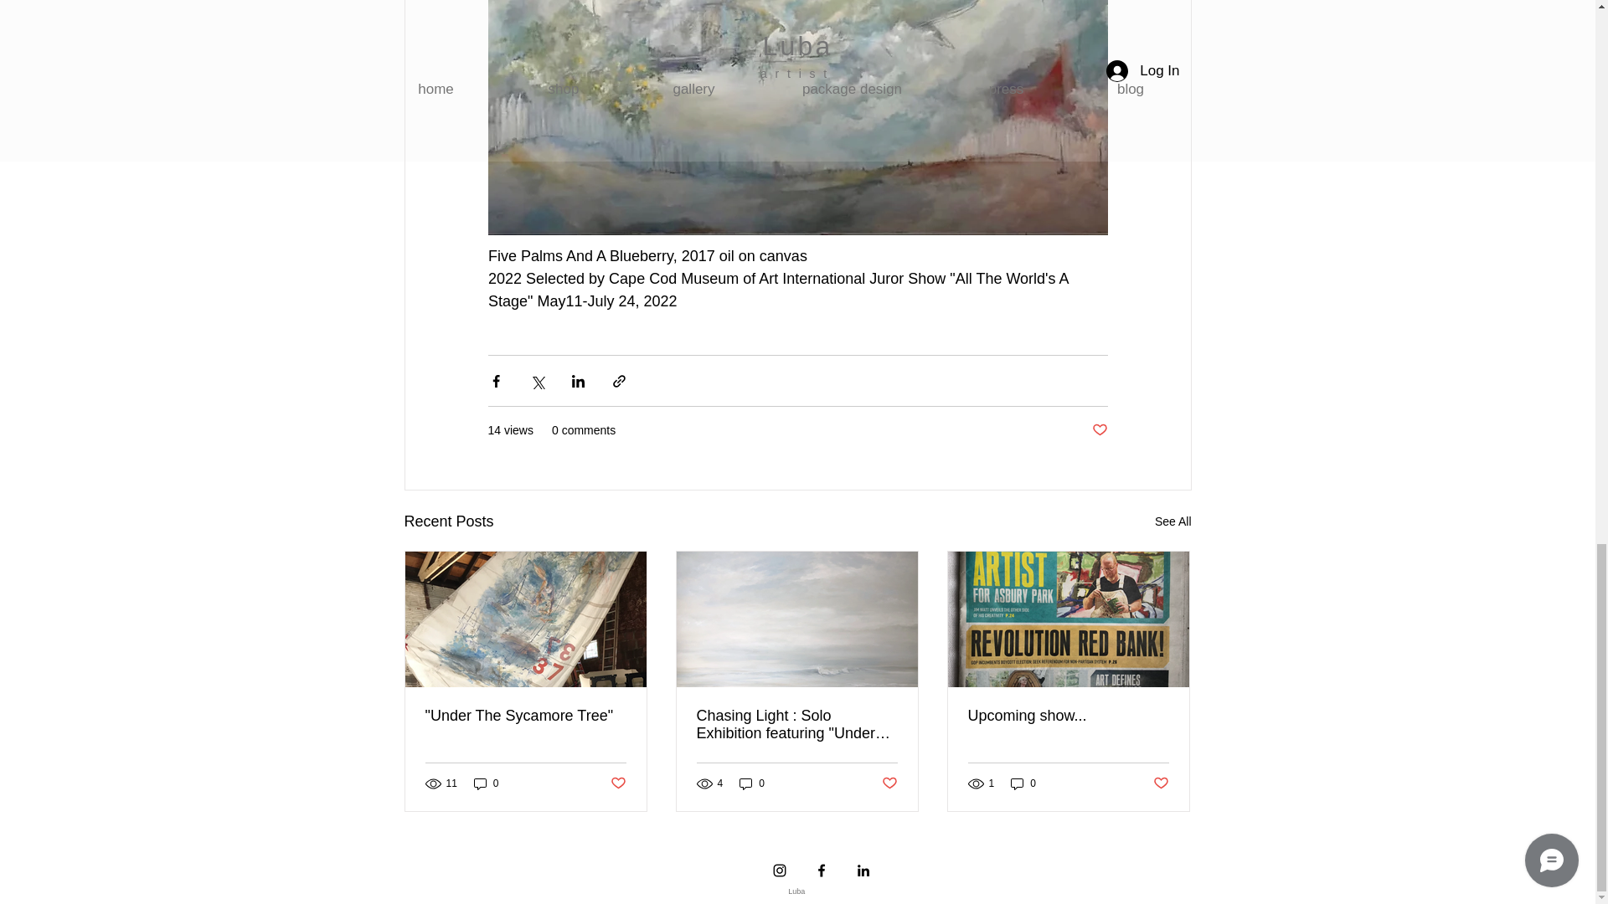 This screenshot has height=904, width=1608. Describe the element at coordinates (616, 783) in the screenshot. I see `Post not marked as liked` at that location.